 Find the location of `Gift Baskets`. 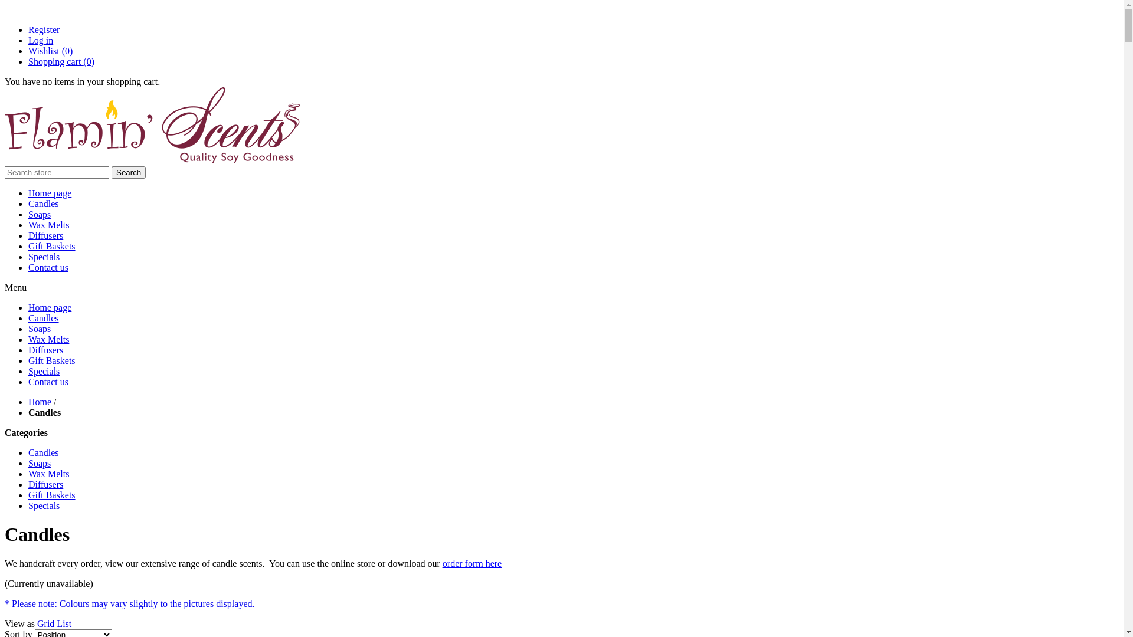

Gift Baskets is located at coordinates (52, 361).